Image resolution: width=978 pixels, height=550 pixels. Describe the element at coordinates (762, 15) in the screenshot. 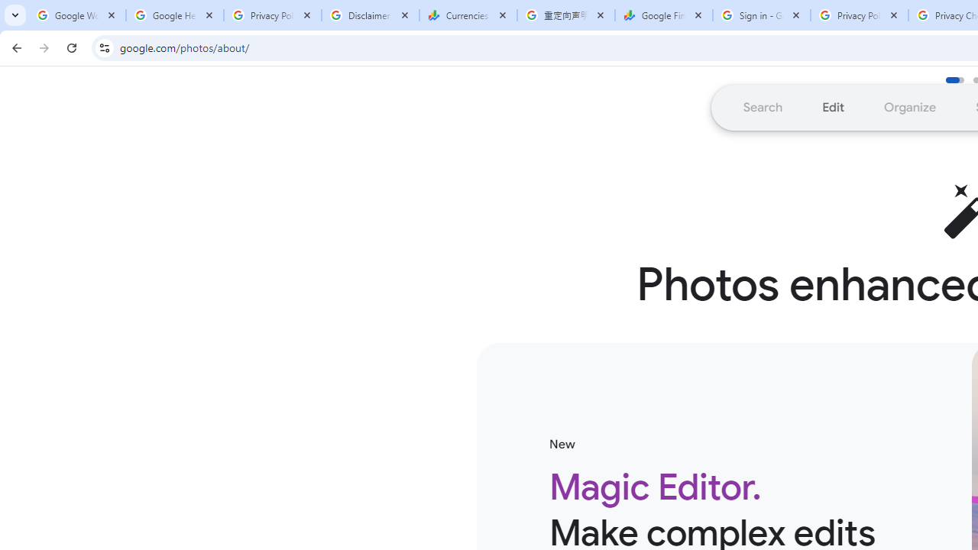

I see `Sign in - Google Accounts` at that location.